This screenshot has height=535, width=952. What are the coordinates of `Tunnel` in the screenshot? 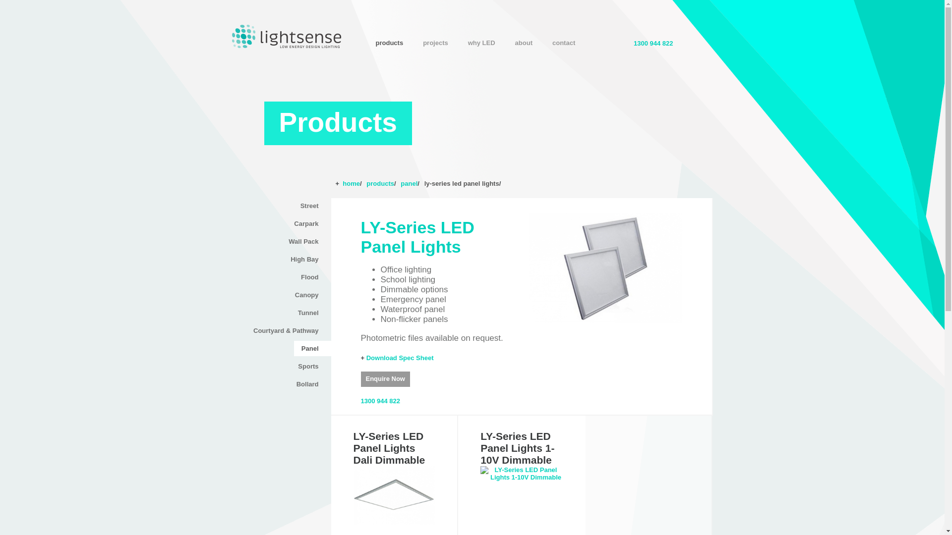 It's located at (311, 313).